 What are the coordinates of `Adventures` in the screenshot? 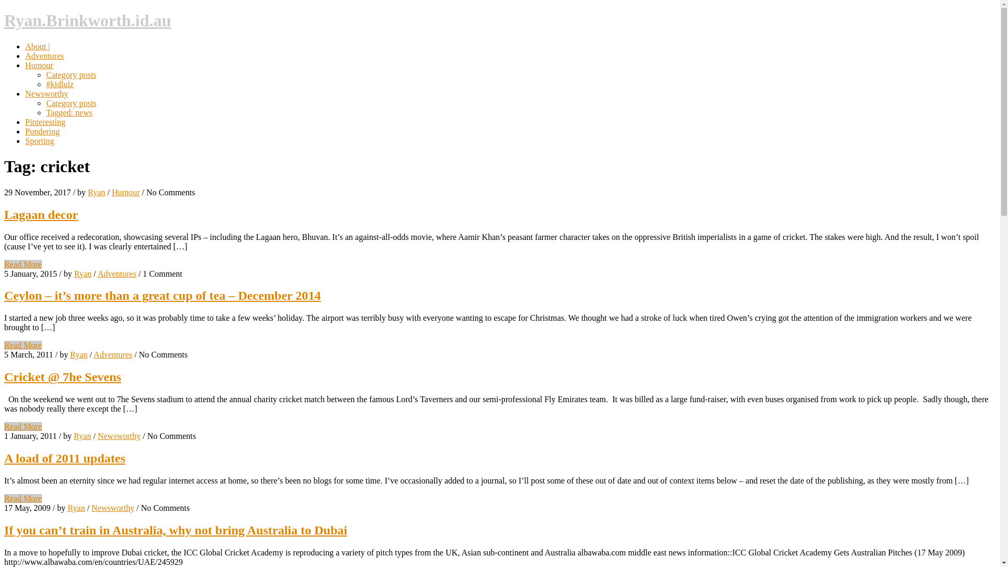 It's located at (113, 355).